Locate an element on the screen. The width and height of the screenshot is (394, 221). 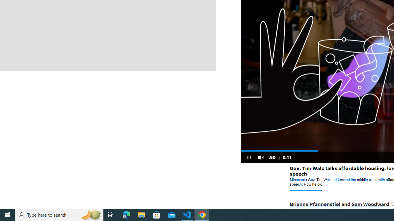
Sam Woodward is located at coordinates (370, 204).